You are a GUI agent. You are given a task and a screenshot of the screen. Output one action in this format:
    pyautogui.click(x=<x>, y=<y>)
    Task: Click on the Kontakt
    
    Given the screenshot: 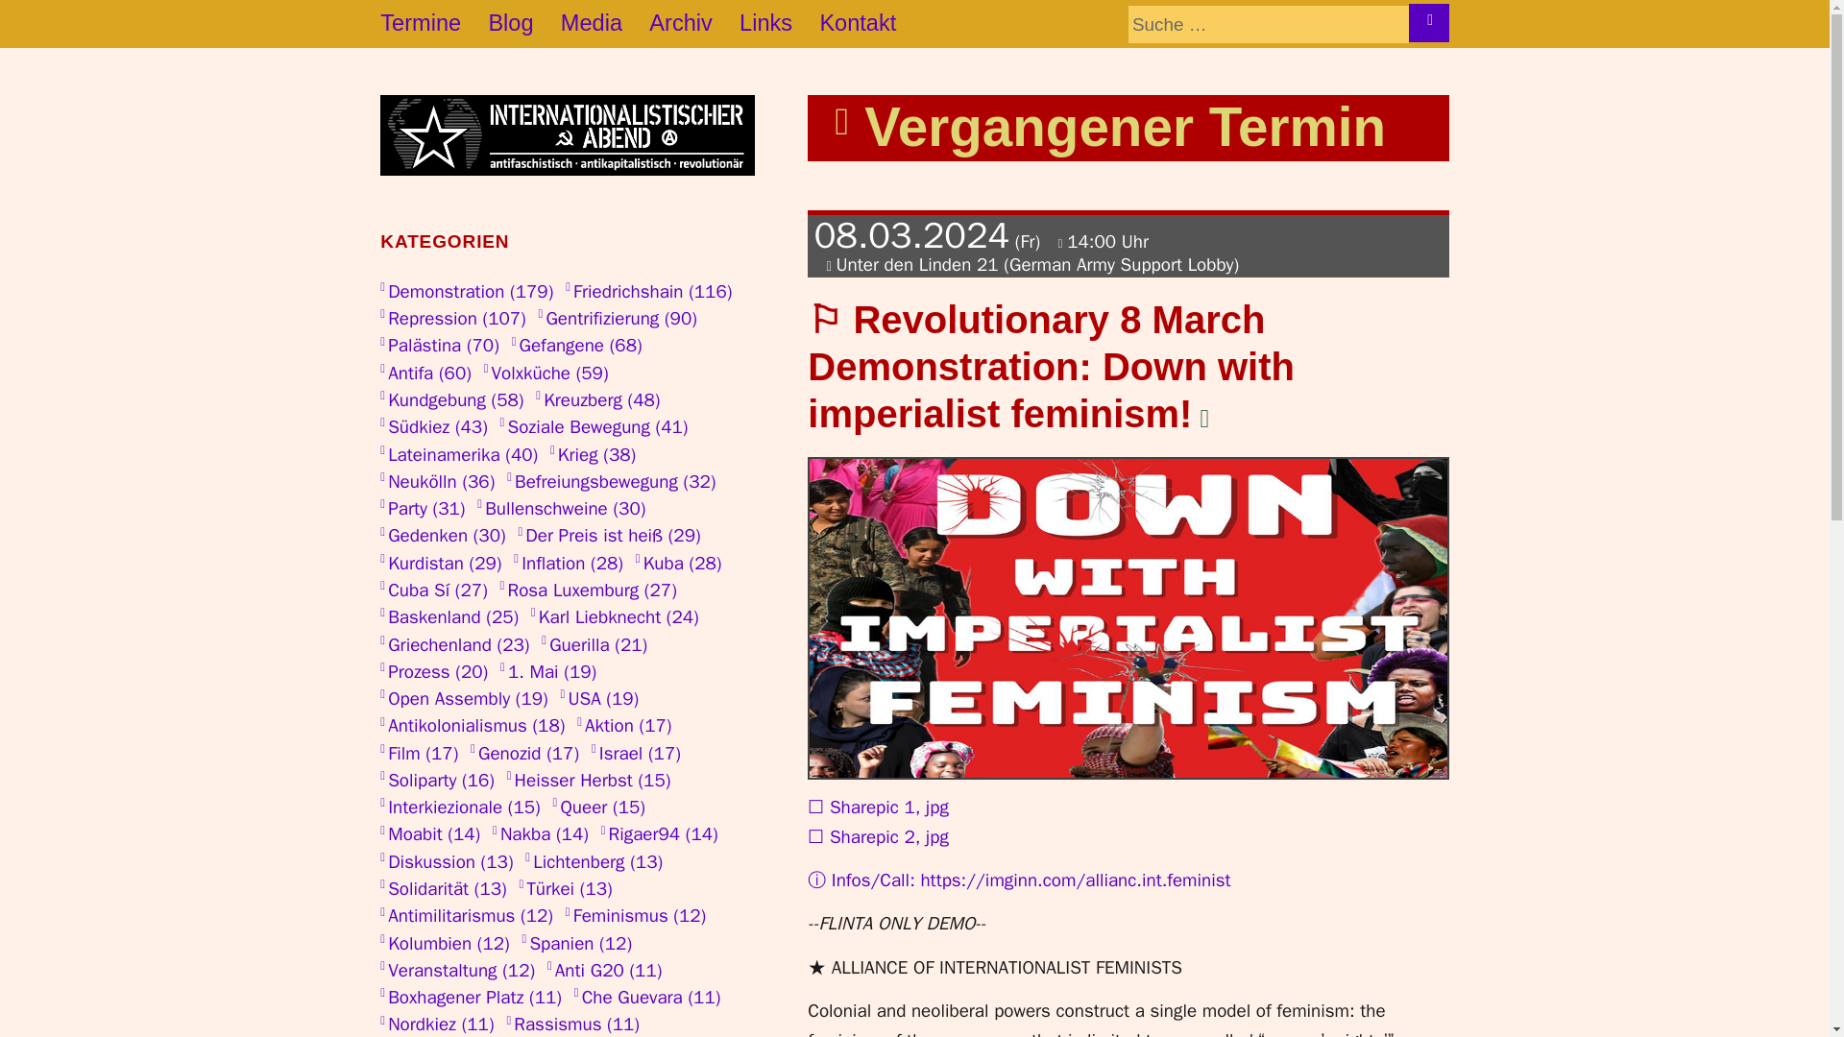 What is the action you would take?
    pyautogui.click(x=870, y=23)
    